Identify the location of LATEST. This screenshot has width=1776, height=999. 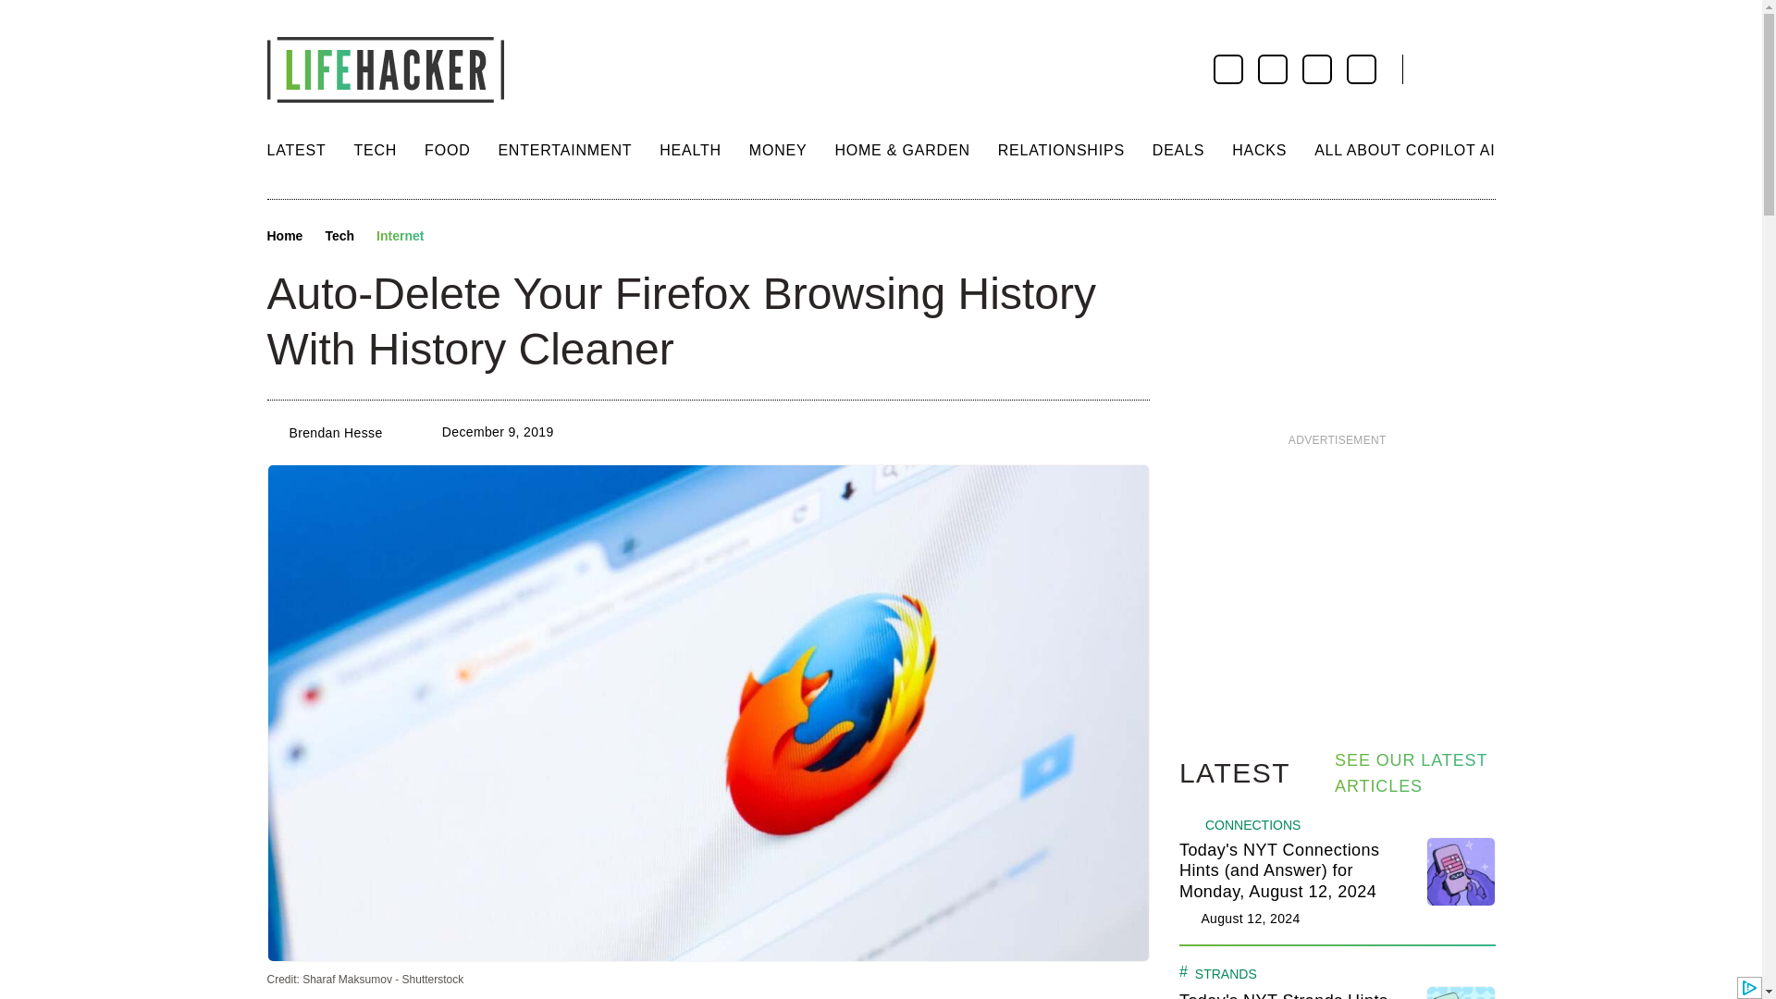
(296, 150).